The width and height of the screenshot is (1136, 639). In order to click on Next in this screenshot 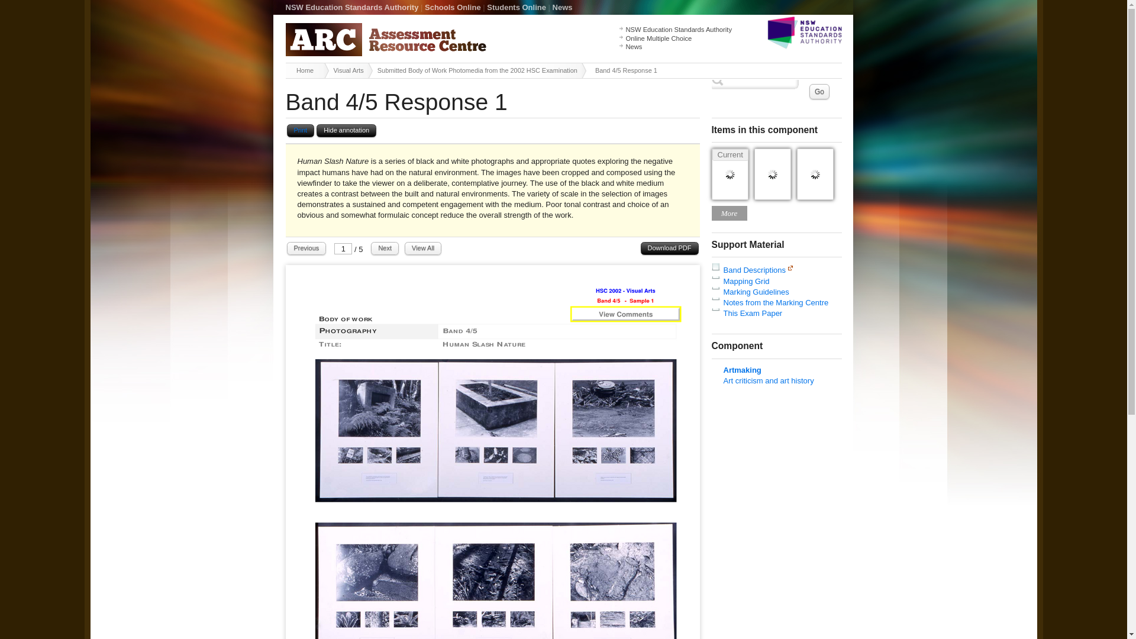, I will do `click(385, 248)`.